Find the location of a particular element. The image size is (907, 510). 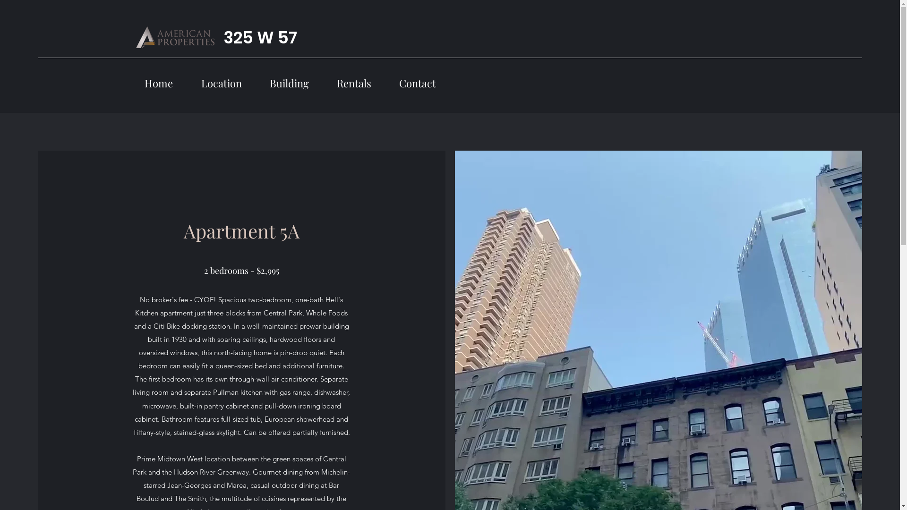

Building is located at coordinates (294, 79).